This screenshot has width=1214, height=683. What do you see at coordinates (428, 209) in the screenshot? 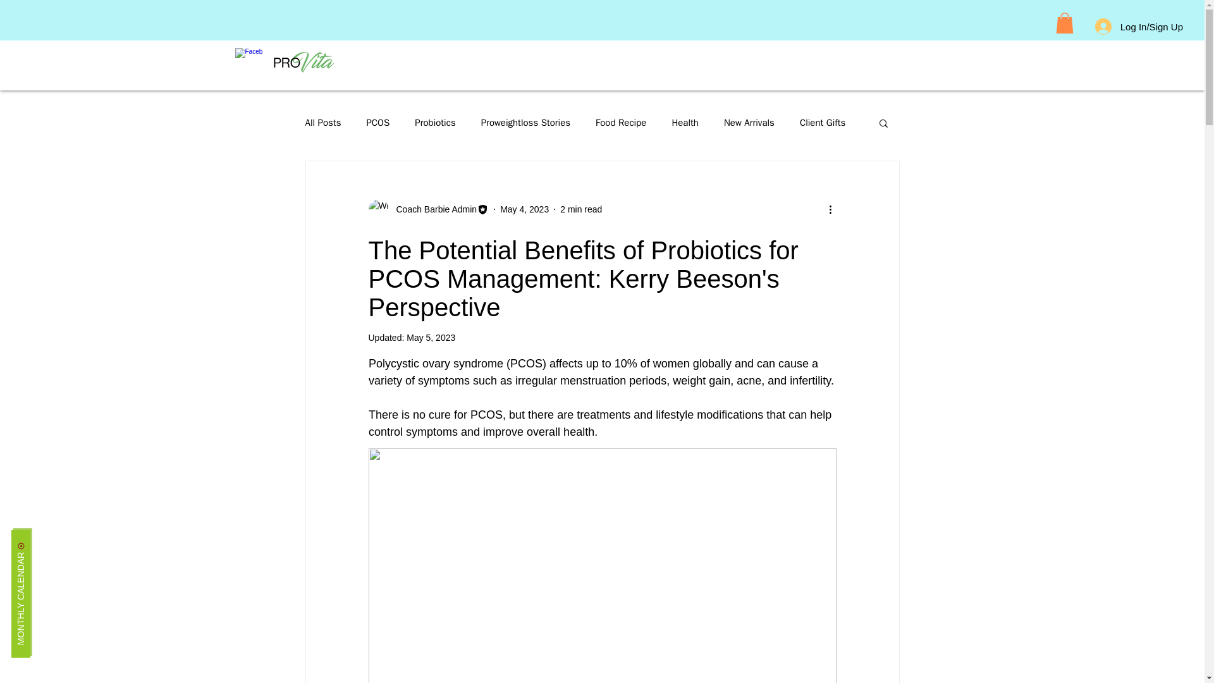
I see `Coach Barbie Admin` at bounding box center [428, 209].